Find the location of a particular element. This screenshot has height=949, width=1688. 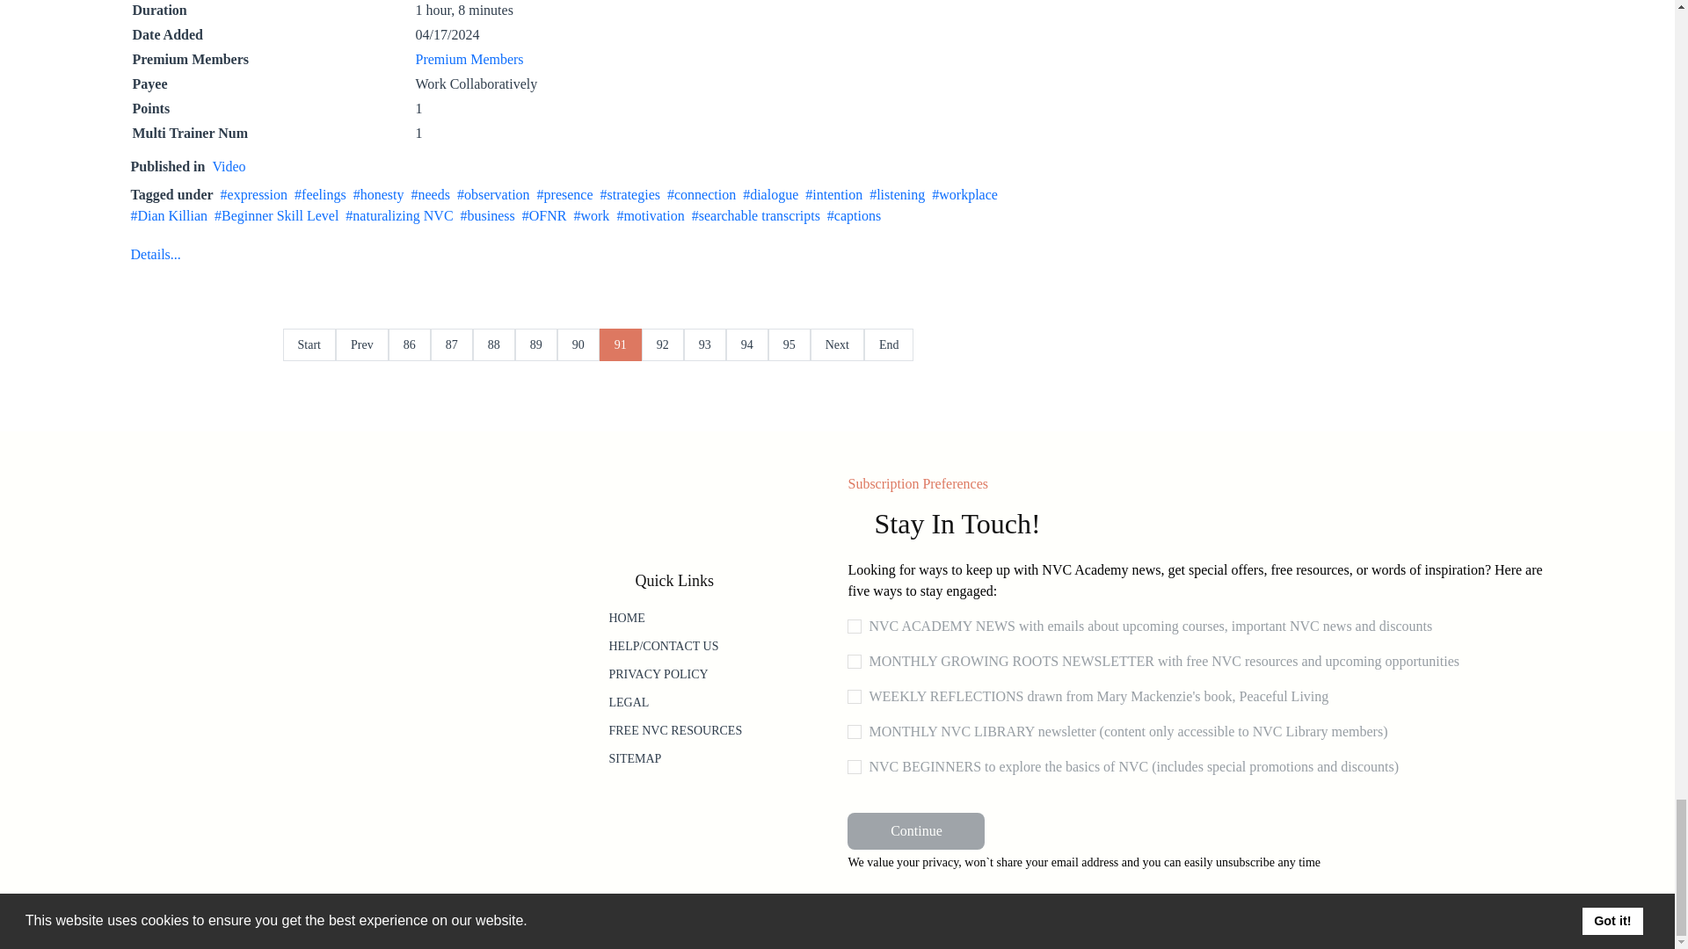

Continue is located at coordinates (915, 830).